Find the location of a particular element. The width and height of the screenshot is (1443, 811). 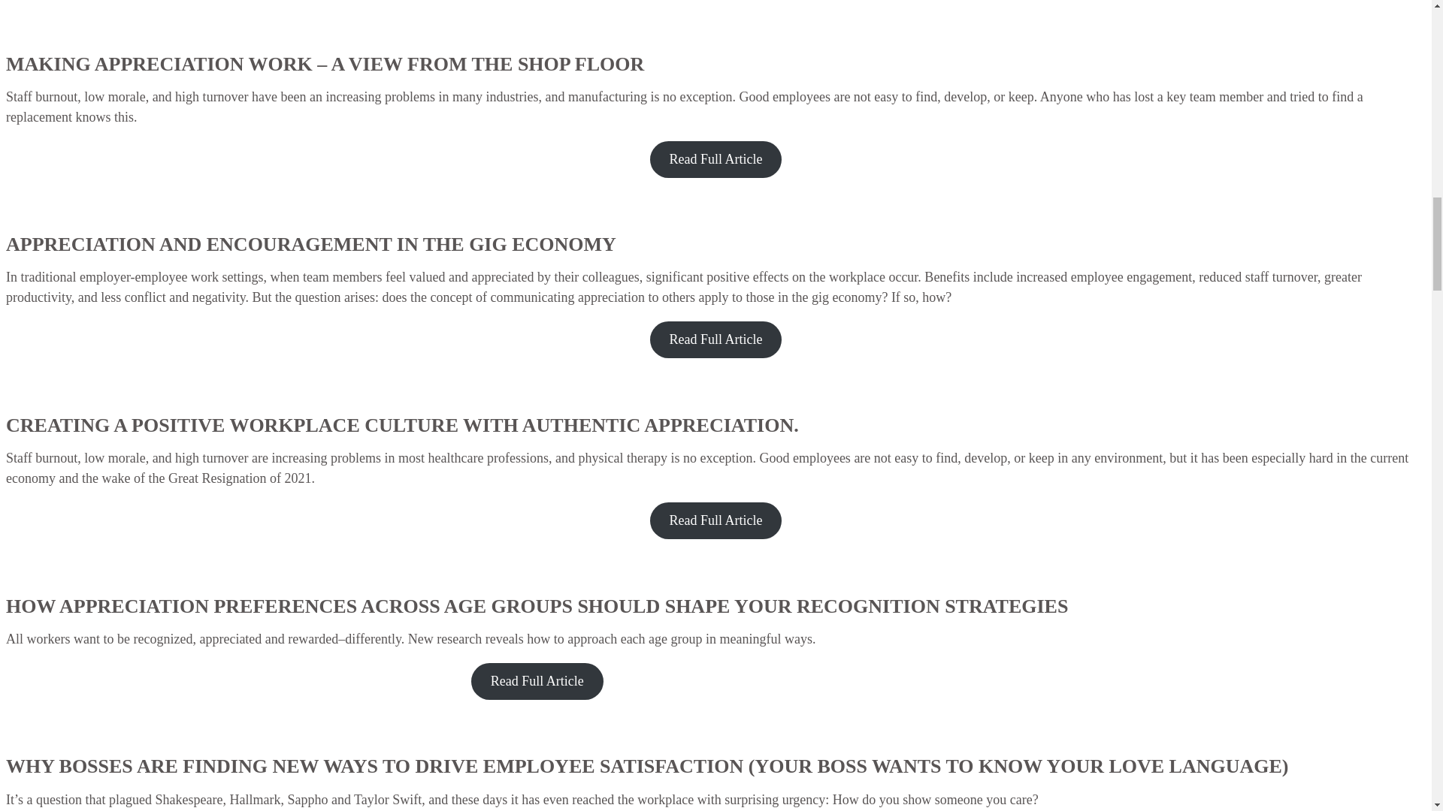

Read Full Article is located at coordinates (715, 159).